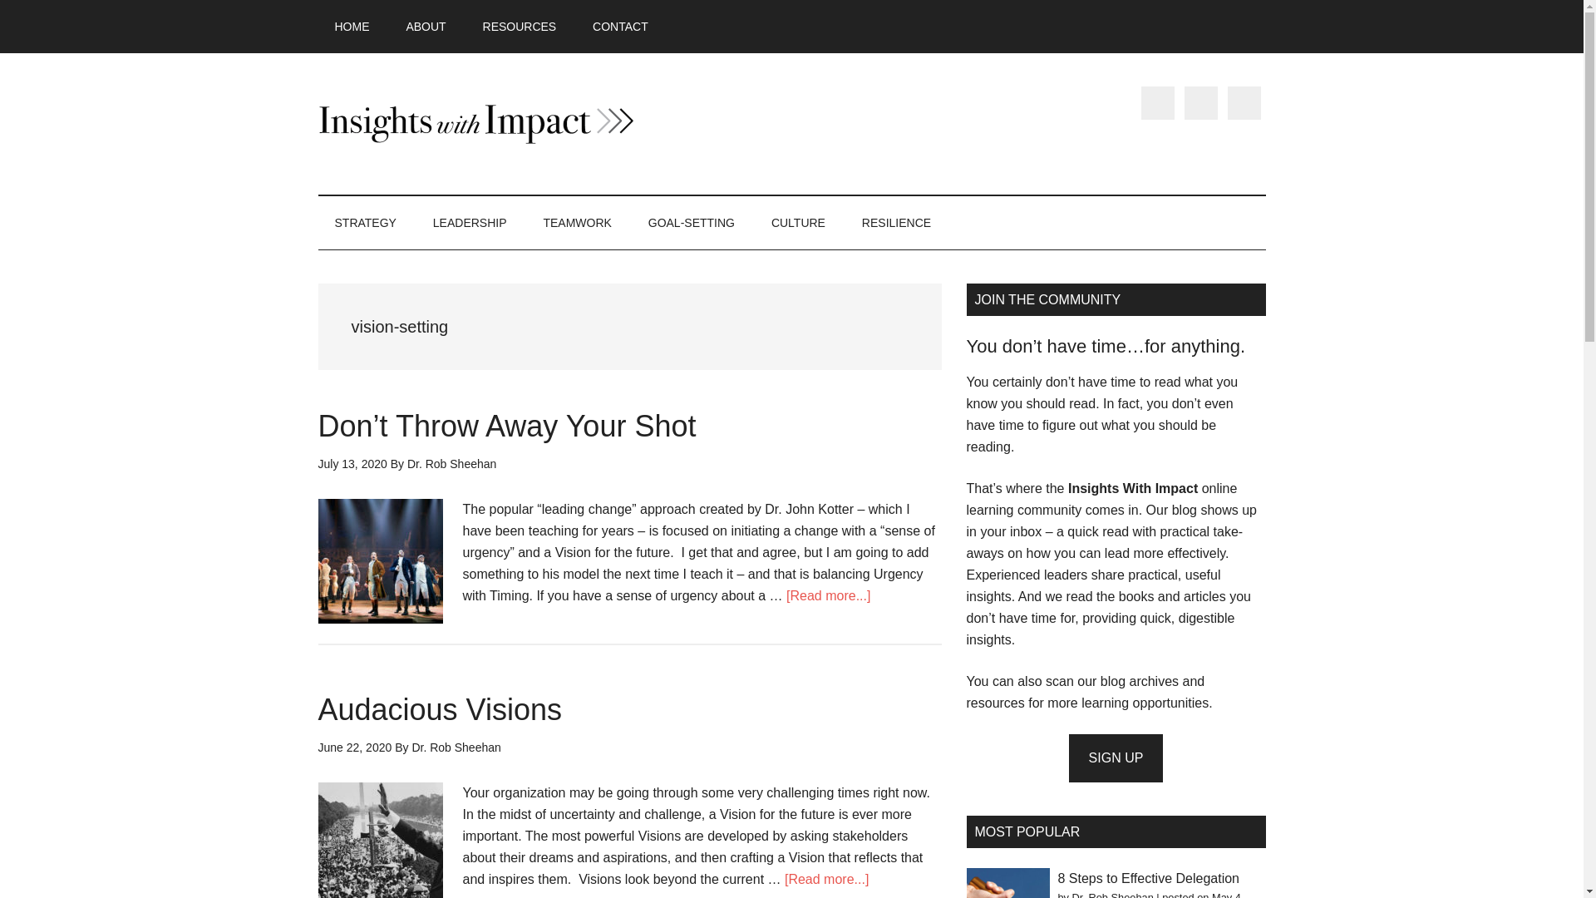  I want to click on STRATEGY, so click(364, 223).